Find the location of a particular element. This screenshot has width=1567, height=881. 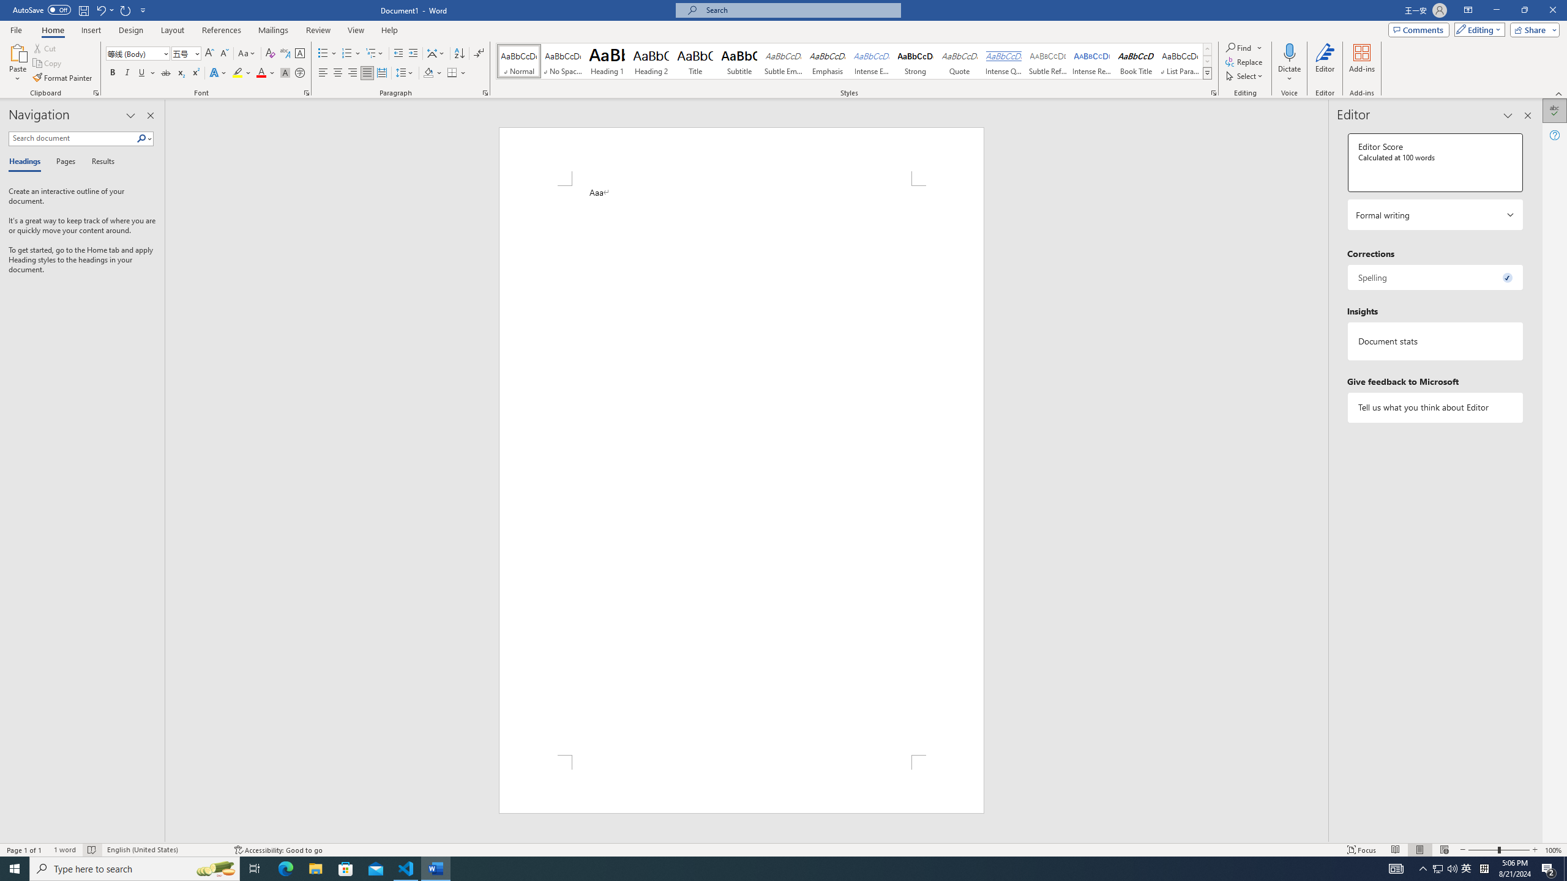

Text Highlight Color is located at coordinates (242, 73).